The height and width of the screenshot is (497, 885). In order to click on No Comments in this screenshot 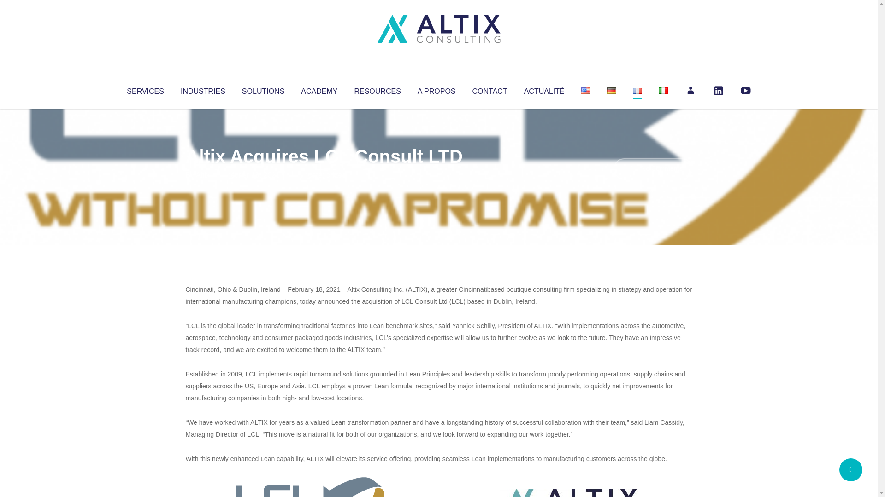, I will do `click(653, 168)`.